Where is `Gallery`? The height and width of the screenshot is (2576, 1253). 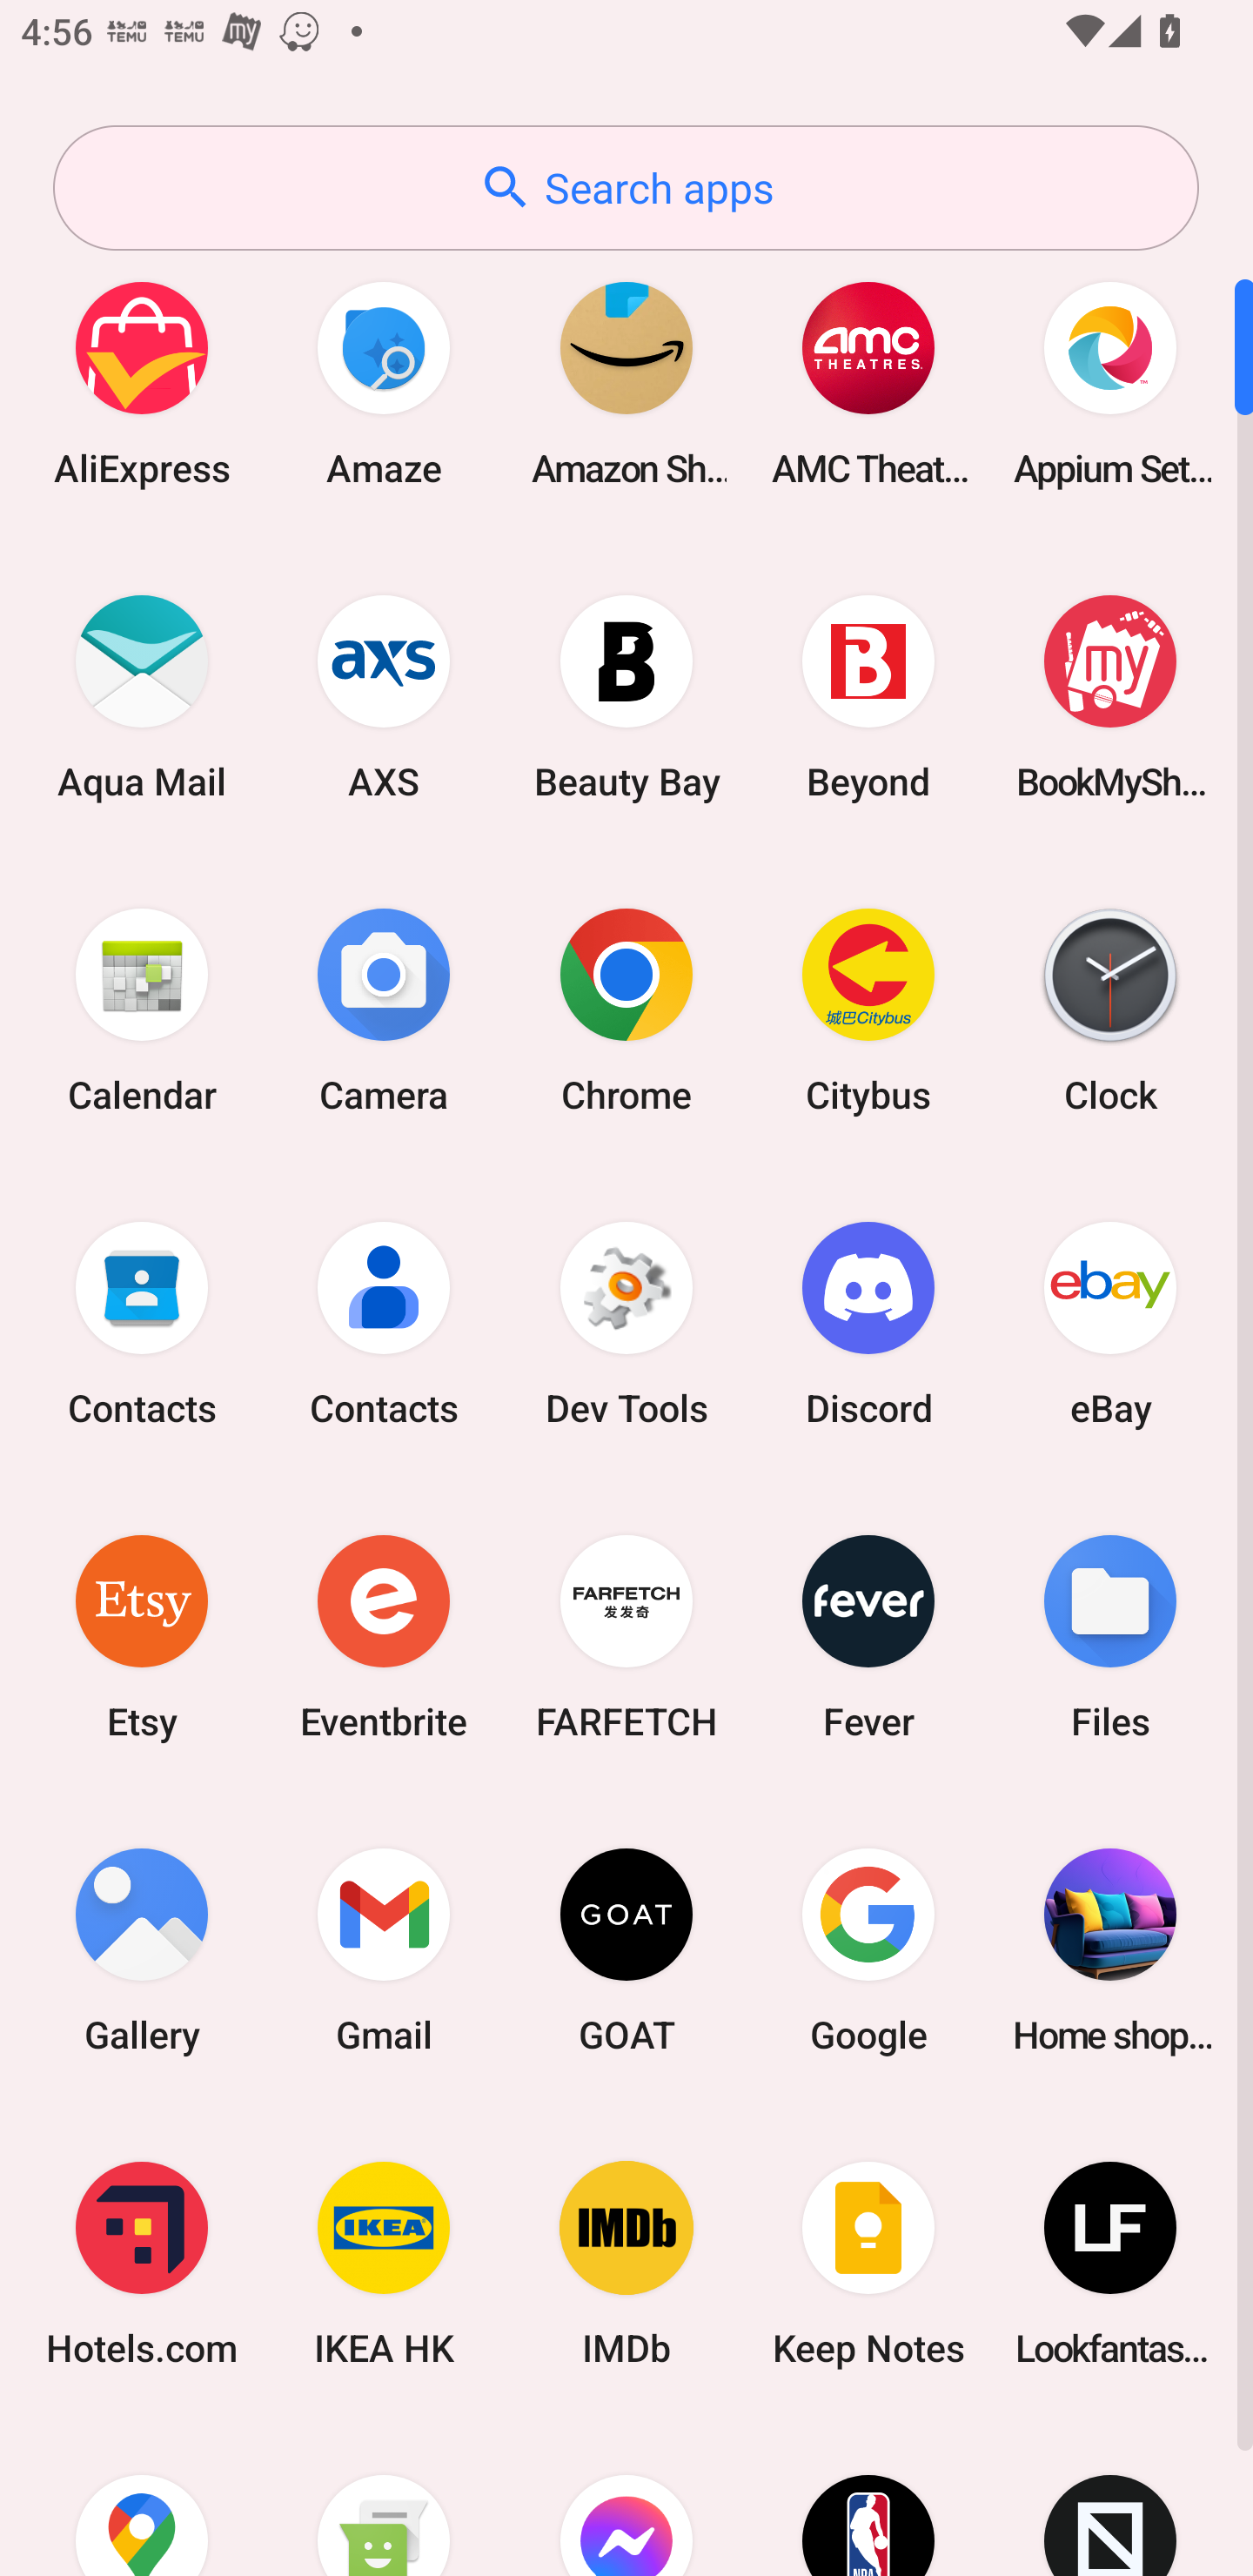
Gallery is located at coordinates (142, 1949).